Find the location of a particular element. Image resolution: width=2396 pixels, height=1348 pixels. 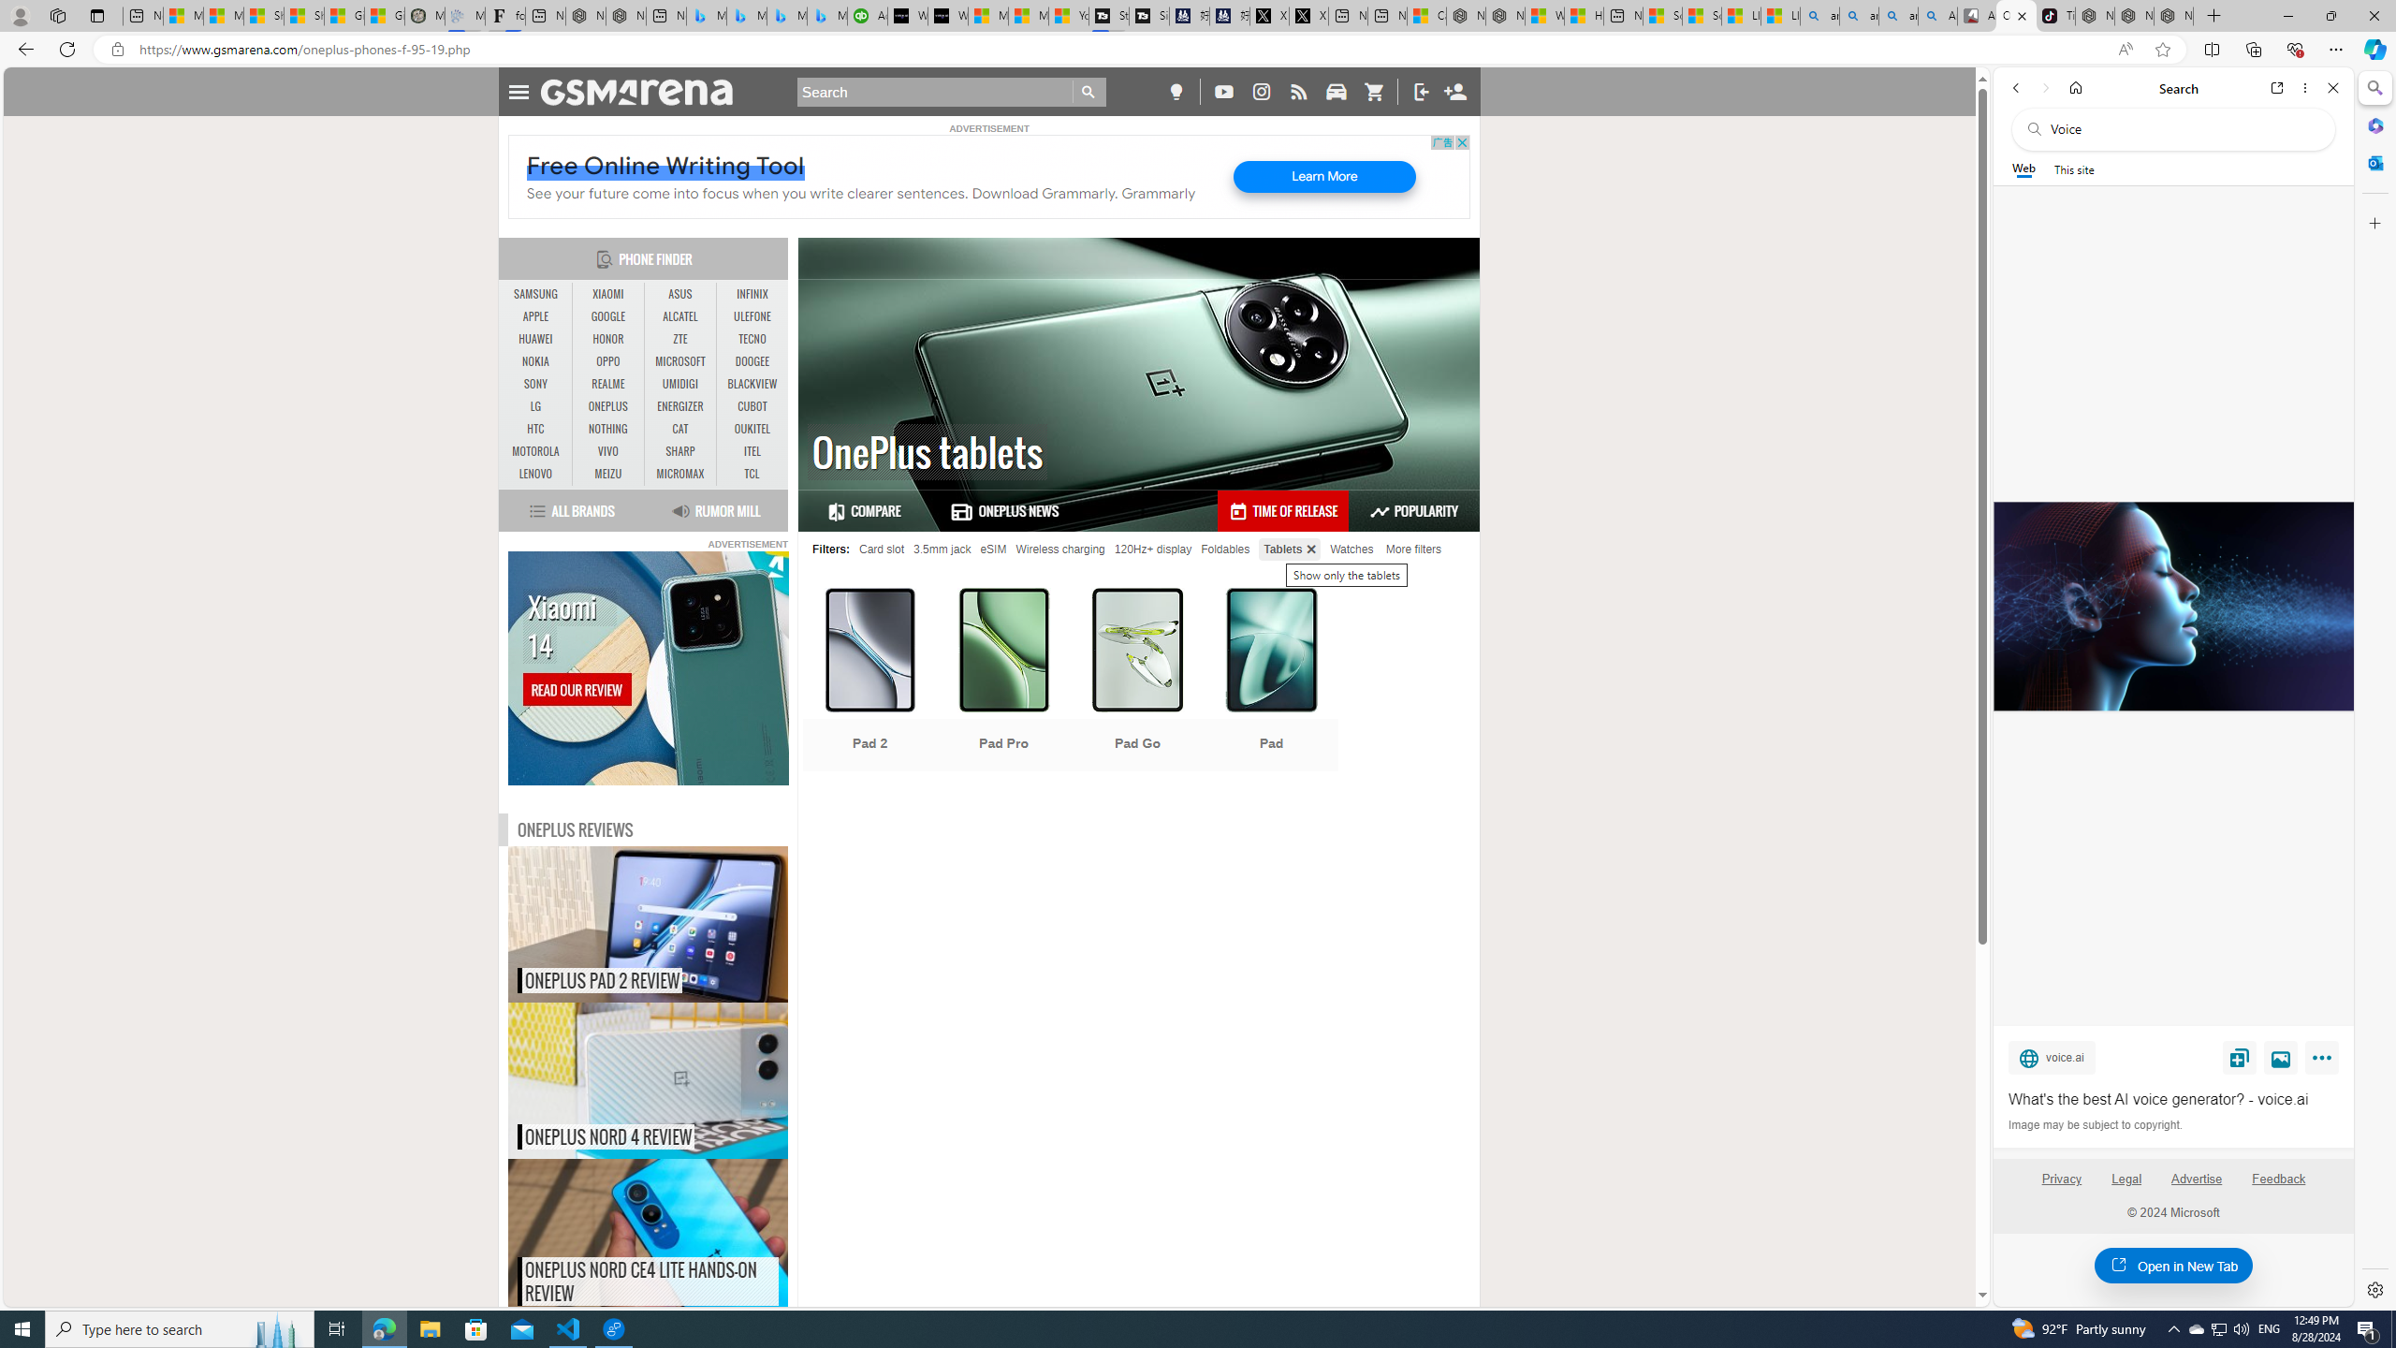

NOTHING is located at coordinates (608, 430).